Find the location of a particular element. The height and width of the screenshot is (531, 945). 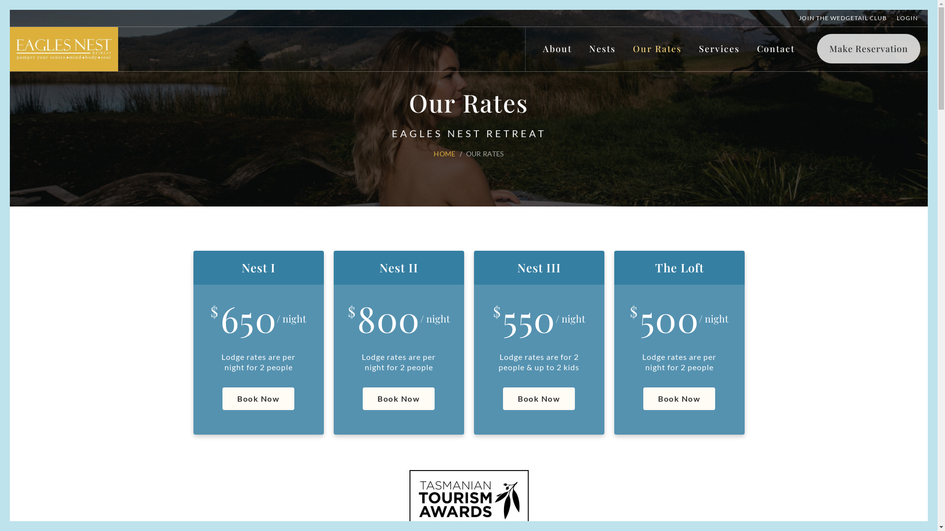

Services is located at coordinates (720, 49).